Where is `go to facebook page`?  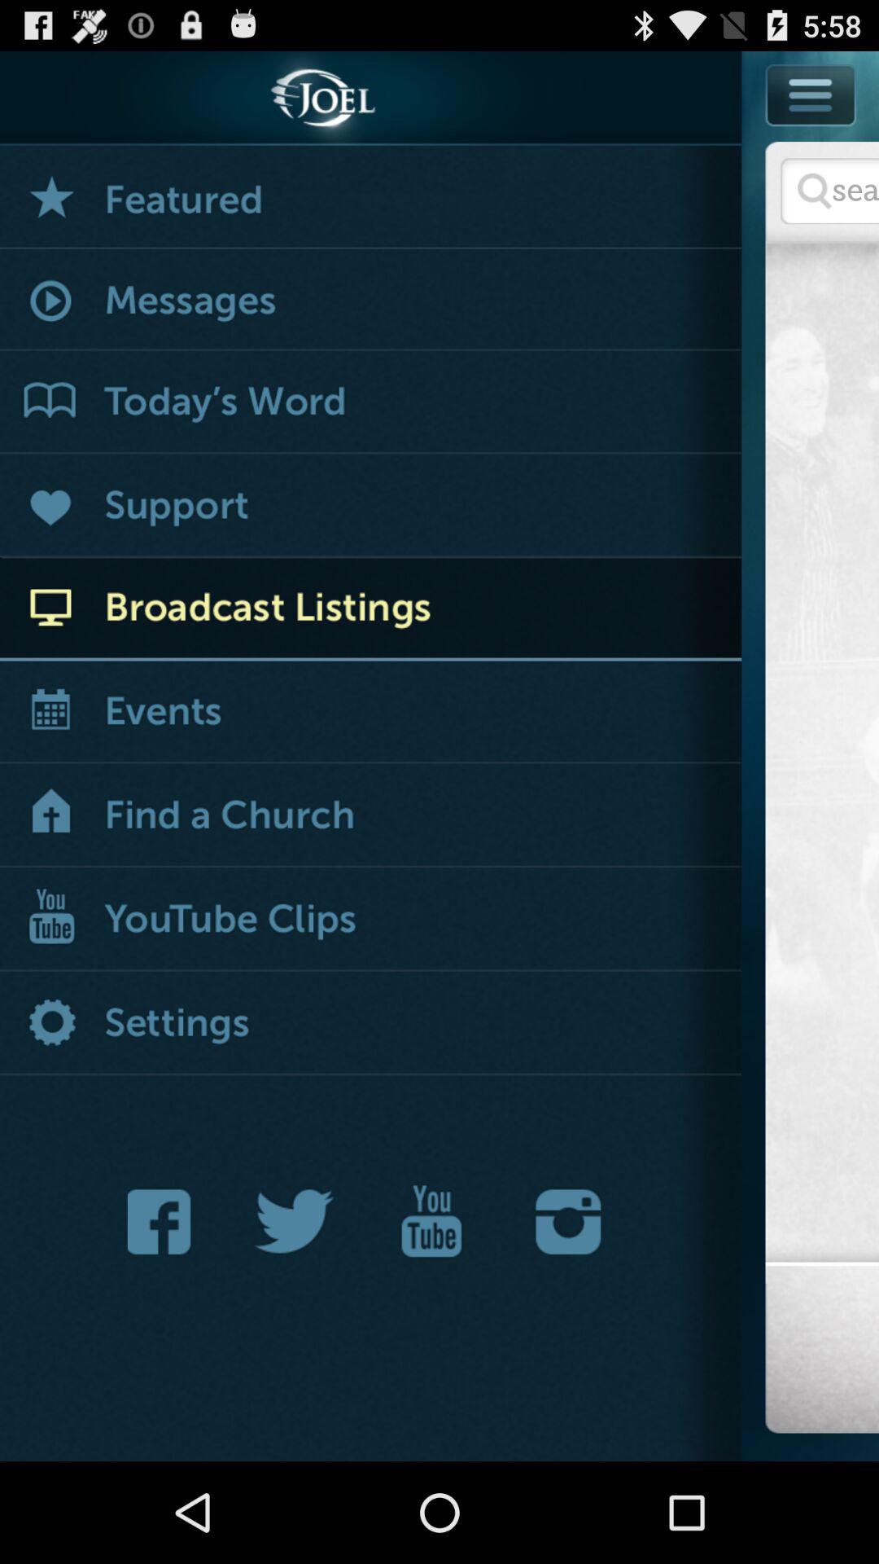
go to facebook page is located at coordinates (164, 1222).